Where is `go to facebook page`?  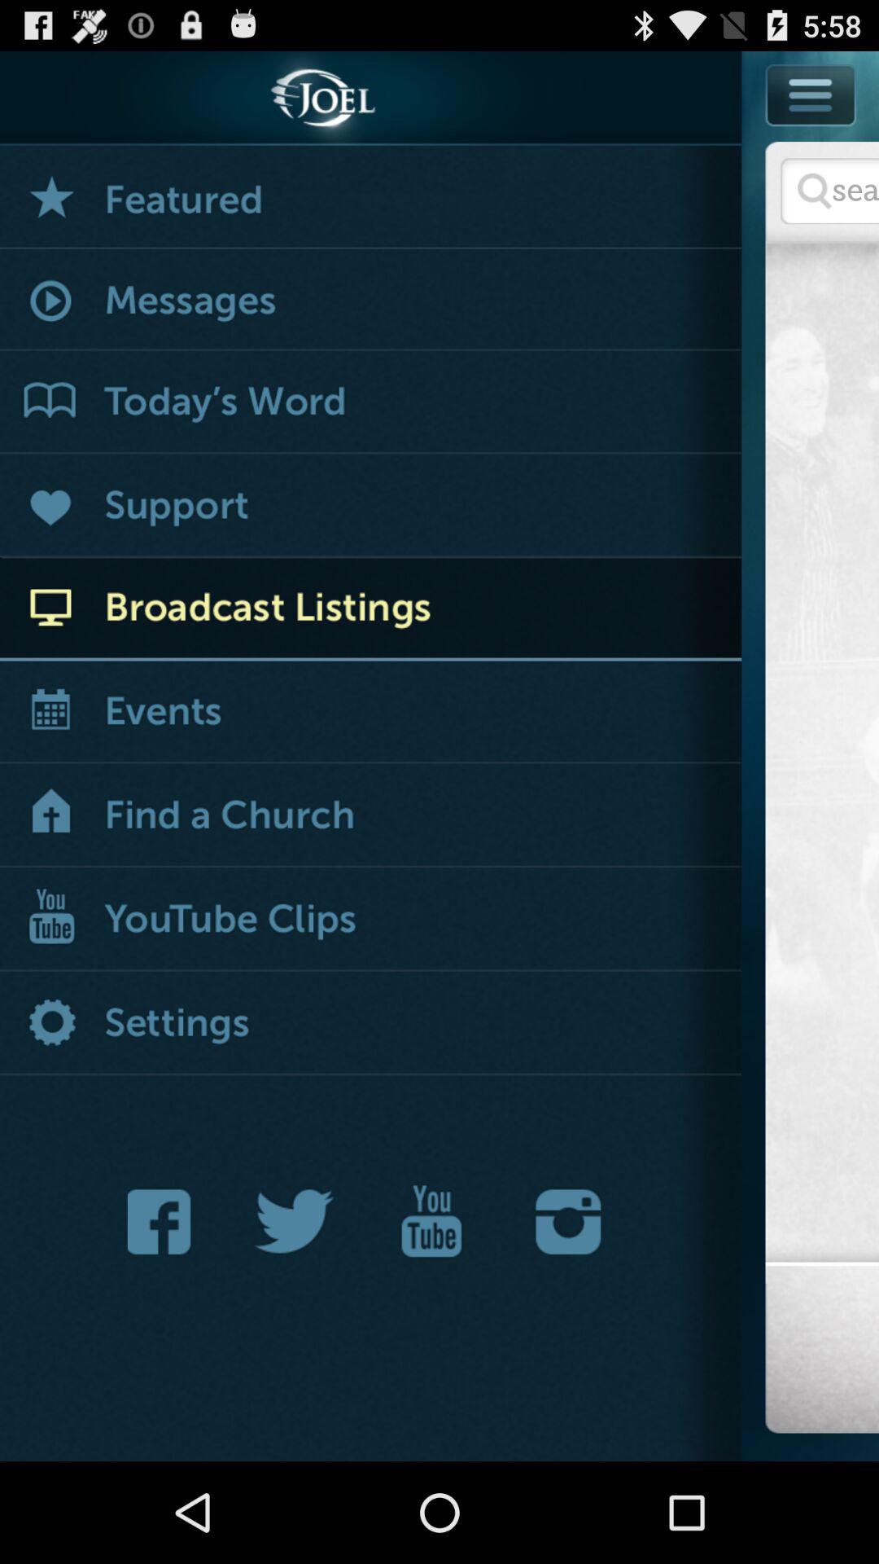
go to facebook page is located at coordinates (164, 1222).